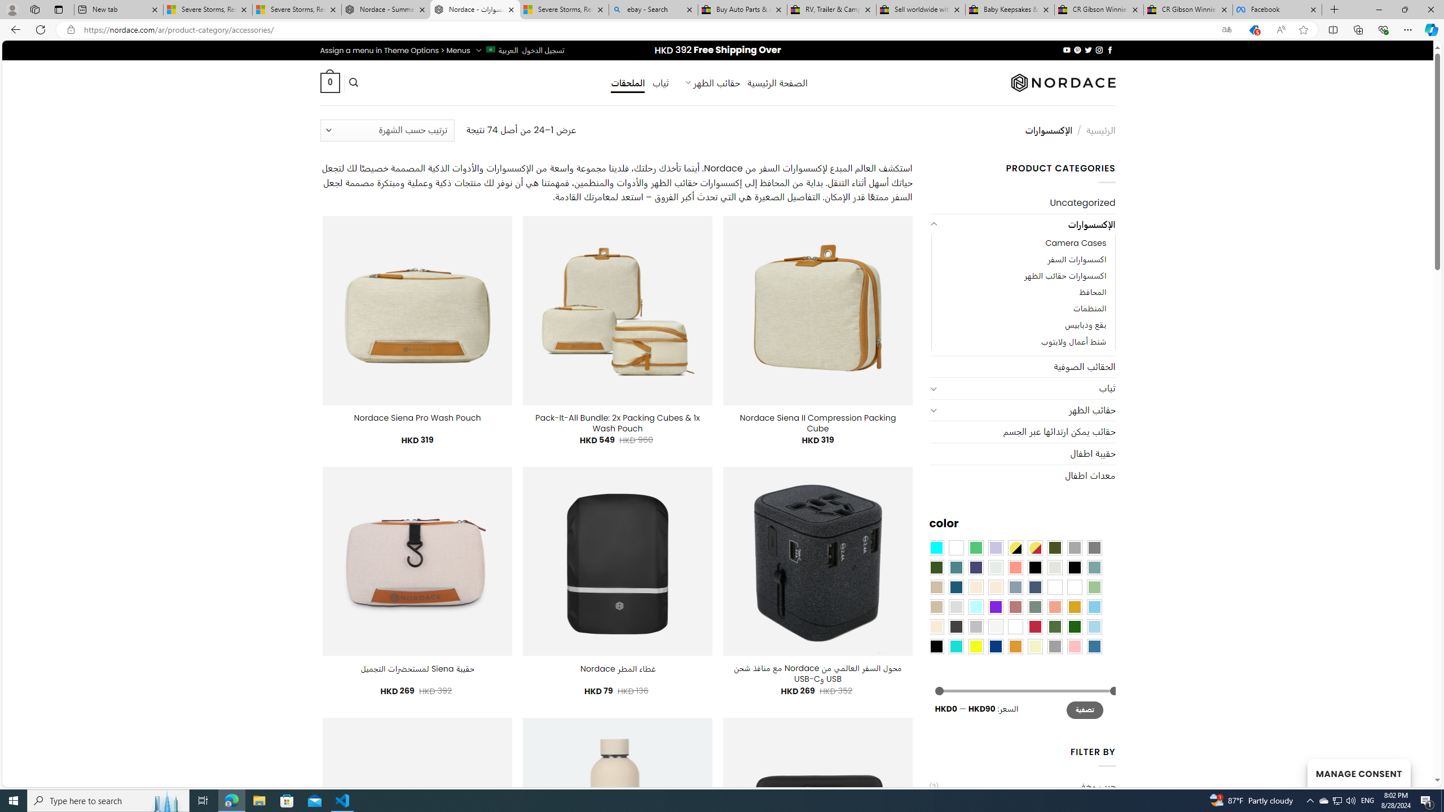 Image resolution: width=1444 pixels, height=812 pixels. Describe the element at coordinates (1099, 50) in the screenshot. I see `Follow on Instagram` at that location.